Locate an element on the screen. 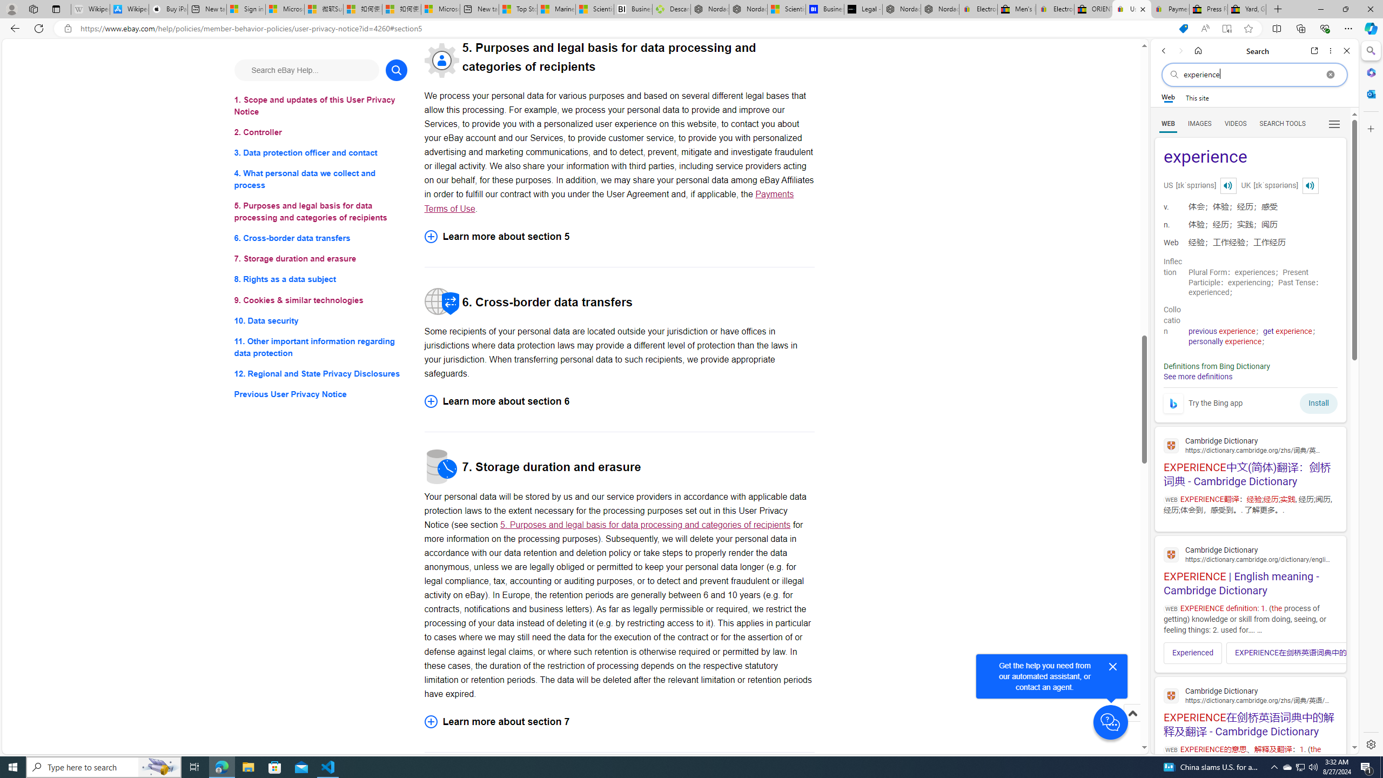 This screenshot has height=778, width=1383. Search eBay Help... is located at coordinates (306, 70).